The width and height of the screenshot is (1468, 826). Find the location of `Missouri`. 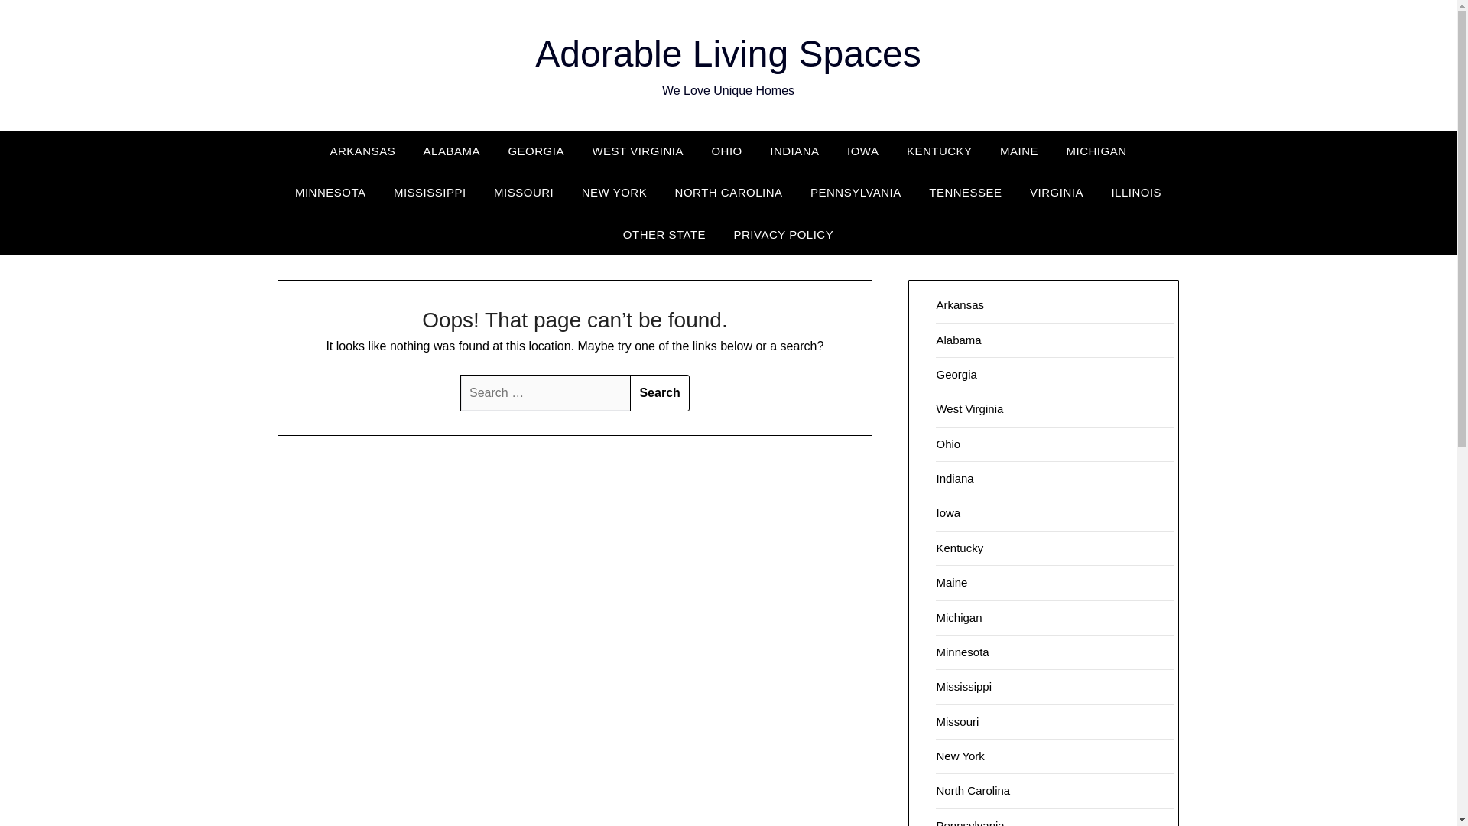

Missouri is located at coordinates (957, 721).